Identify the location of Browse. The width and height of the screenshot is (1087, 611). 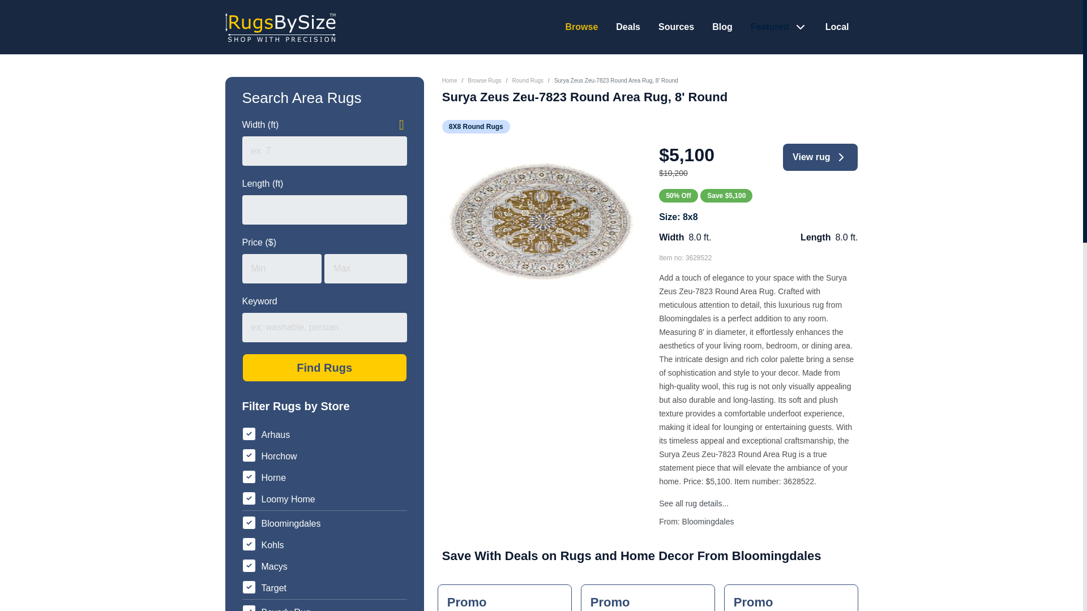
(722, 27).